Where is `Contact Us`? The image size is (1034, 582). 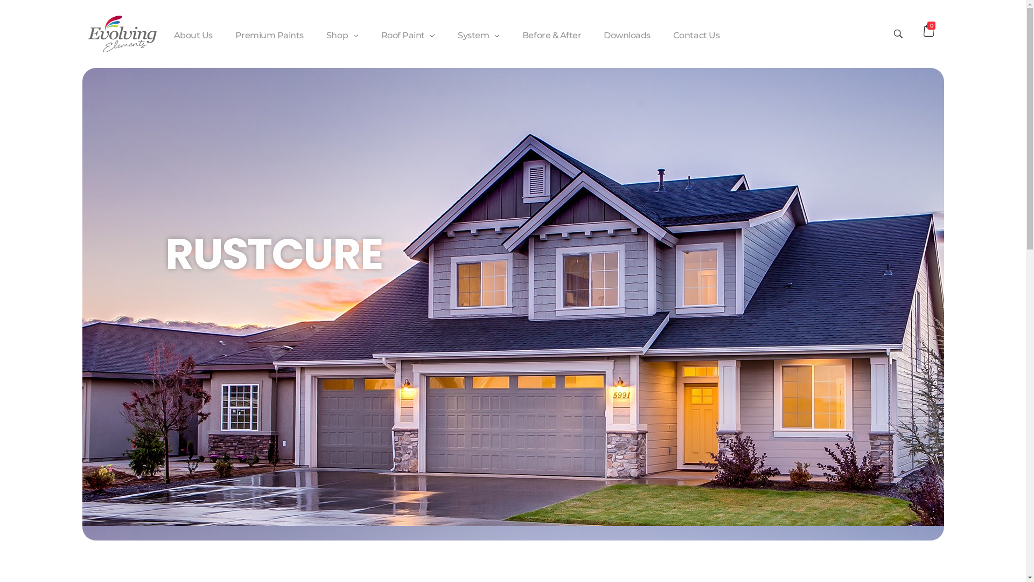
Contact Us is located at coordinates (690, 36).